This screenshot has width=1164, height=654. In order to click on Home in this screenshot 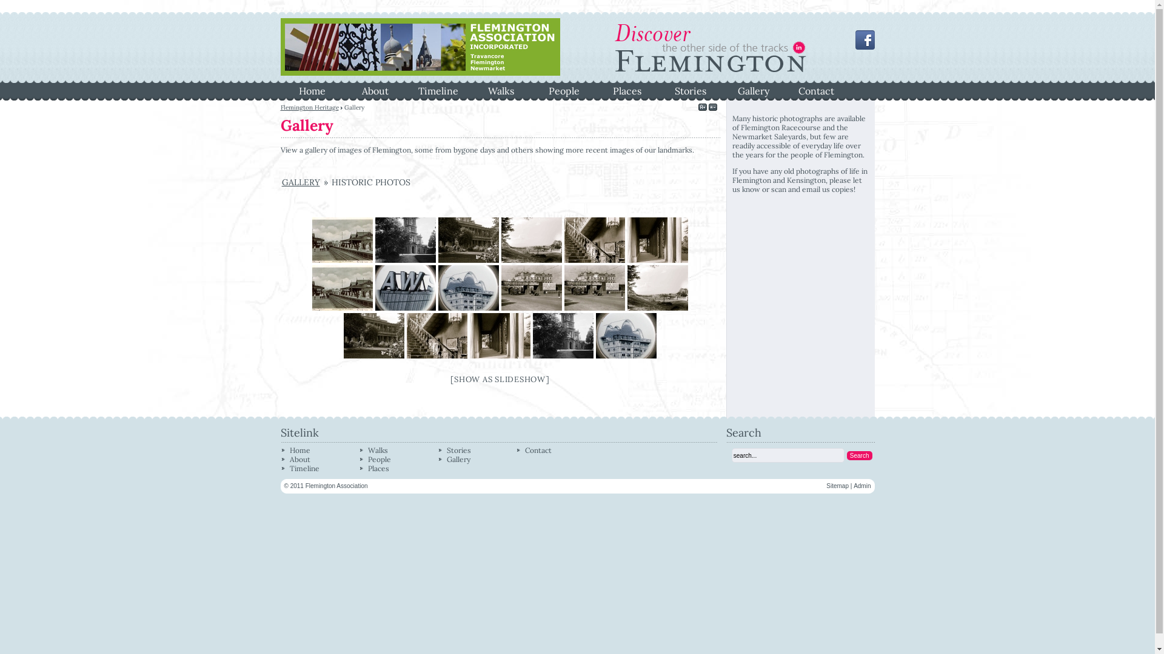, I will do `click(300, 451)`.